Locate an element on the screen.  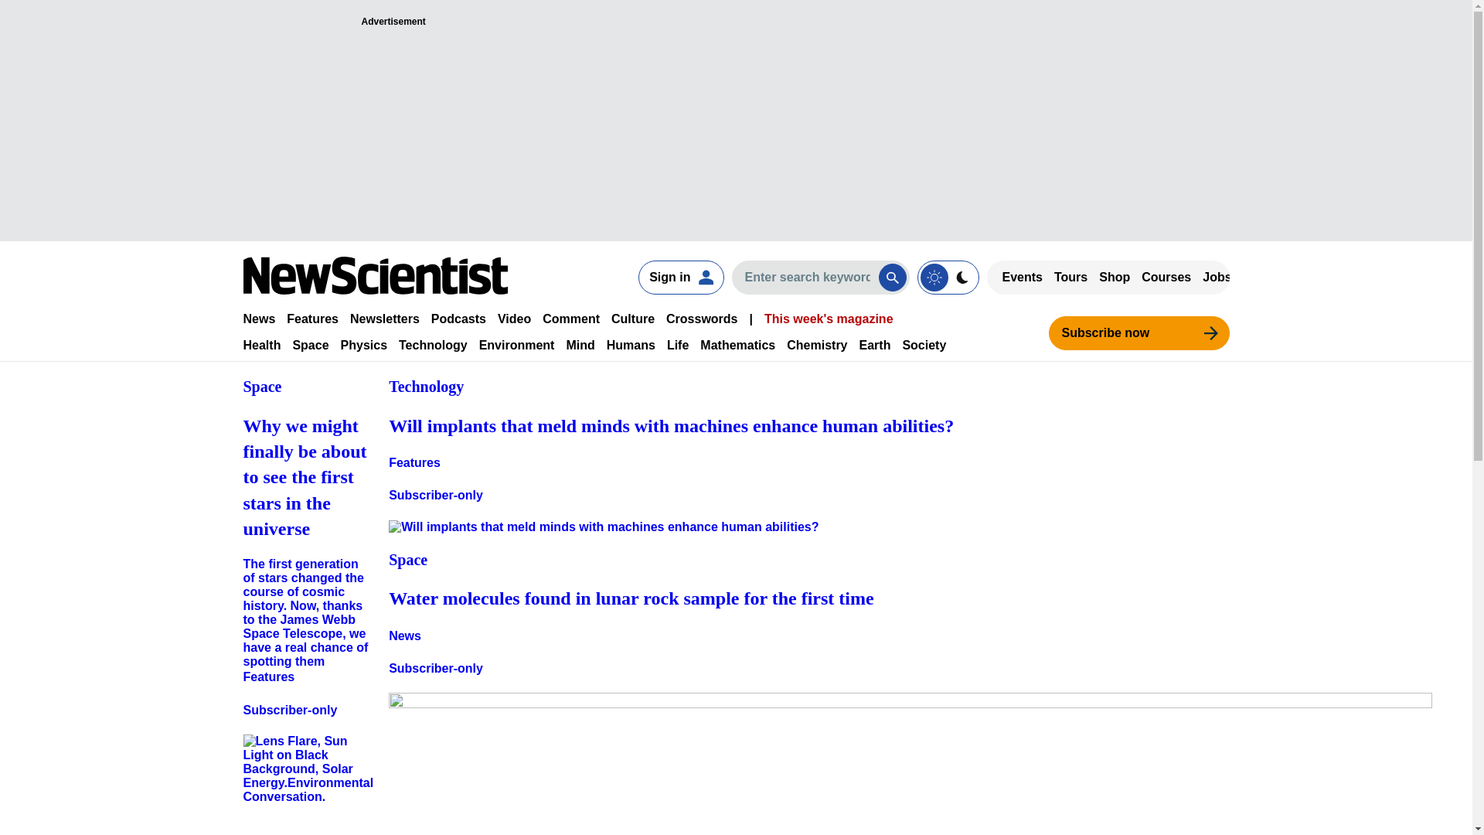
Tours is located at coordinates (1070, 277).